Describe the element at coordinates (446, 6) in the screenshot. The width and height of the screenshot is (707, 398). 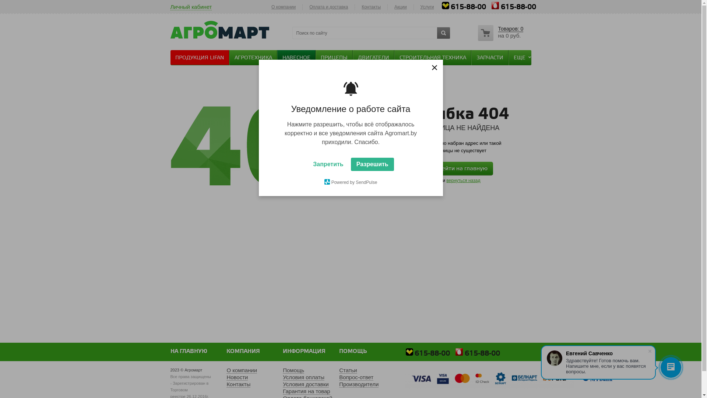
I see `velcom.png` at that location.